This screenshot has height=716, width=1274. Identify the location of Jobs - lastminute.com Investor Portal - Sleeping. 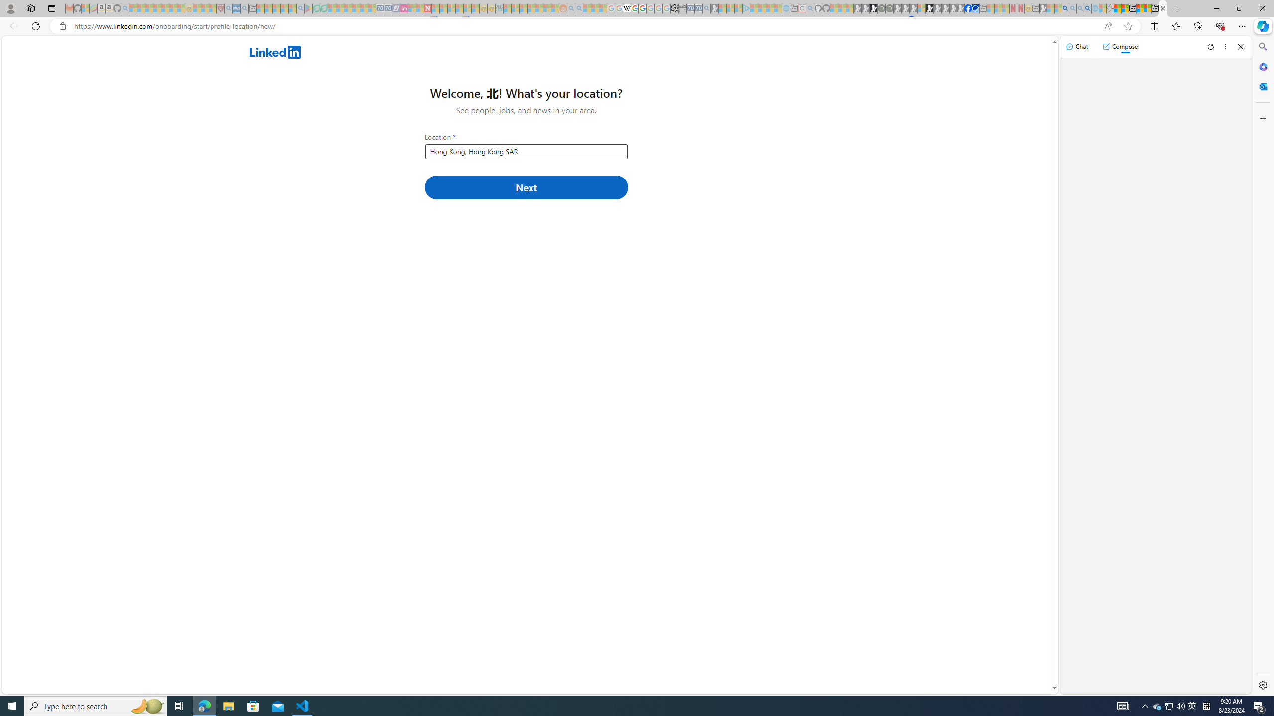
(404, 8).